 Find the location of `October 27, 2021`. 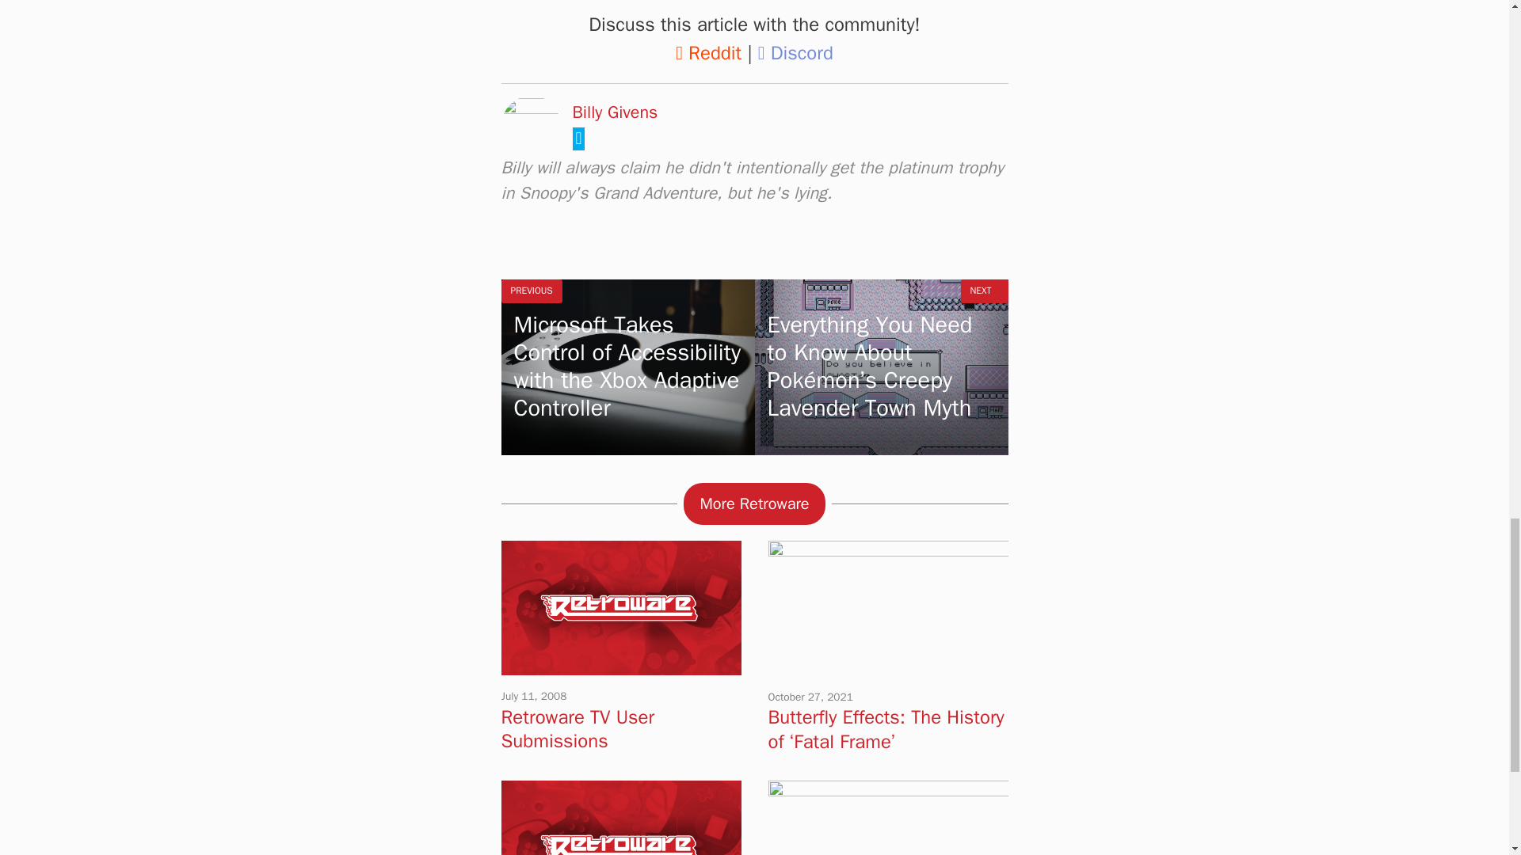

October 27, 2021 is located at coordinates (810, 697).